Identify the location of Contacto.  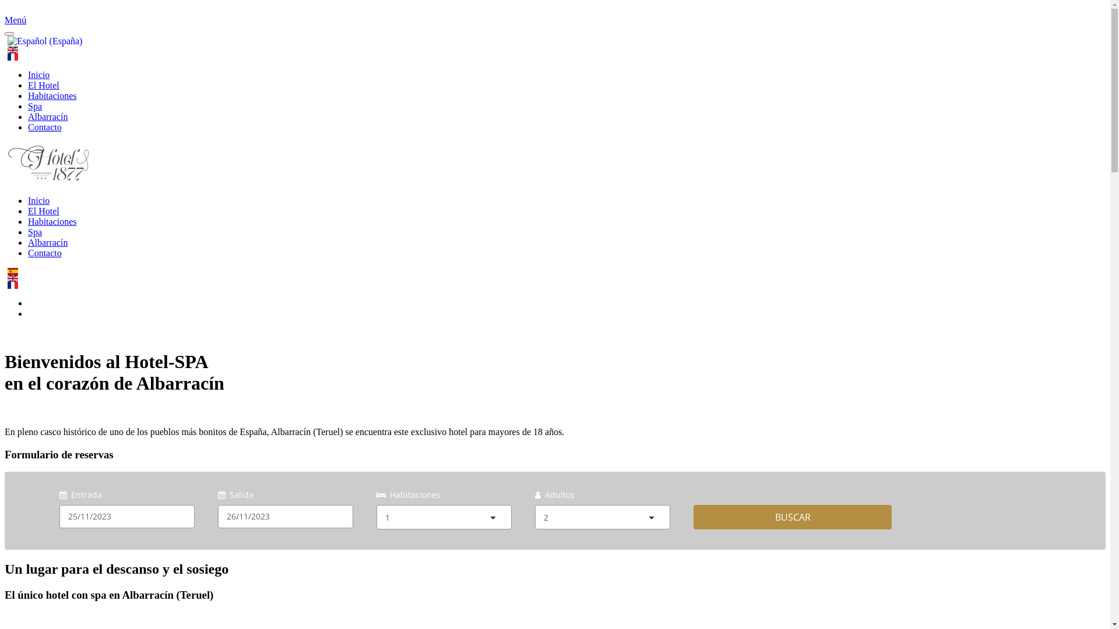
(45, 253).